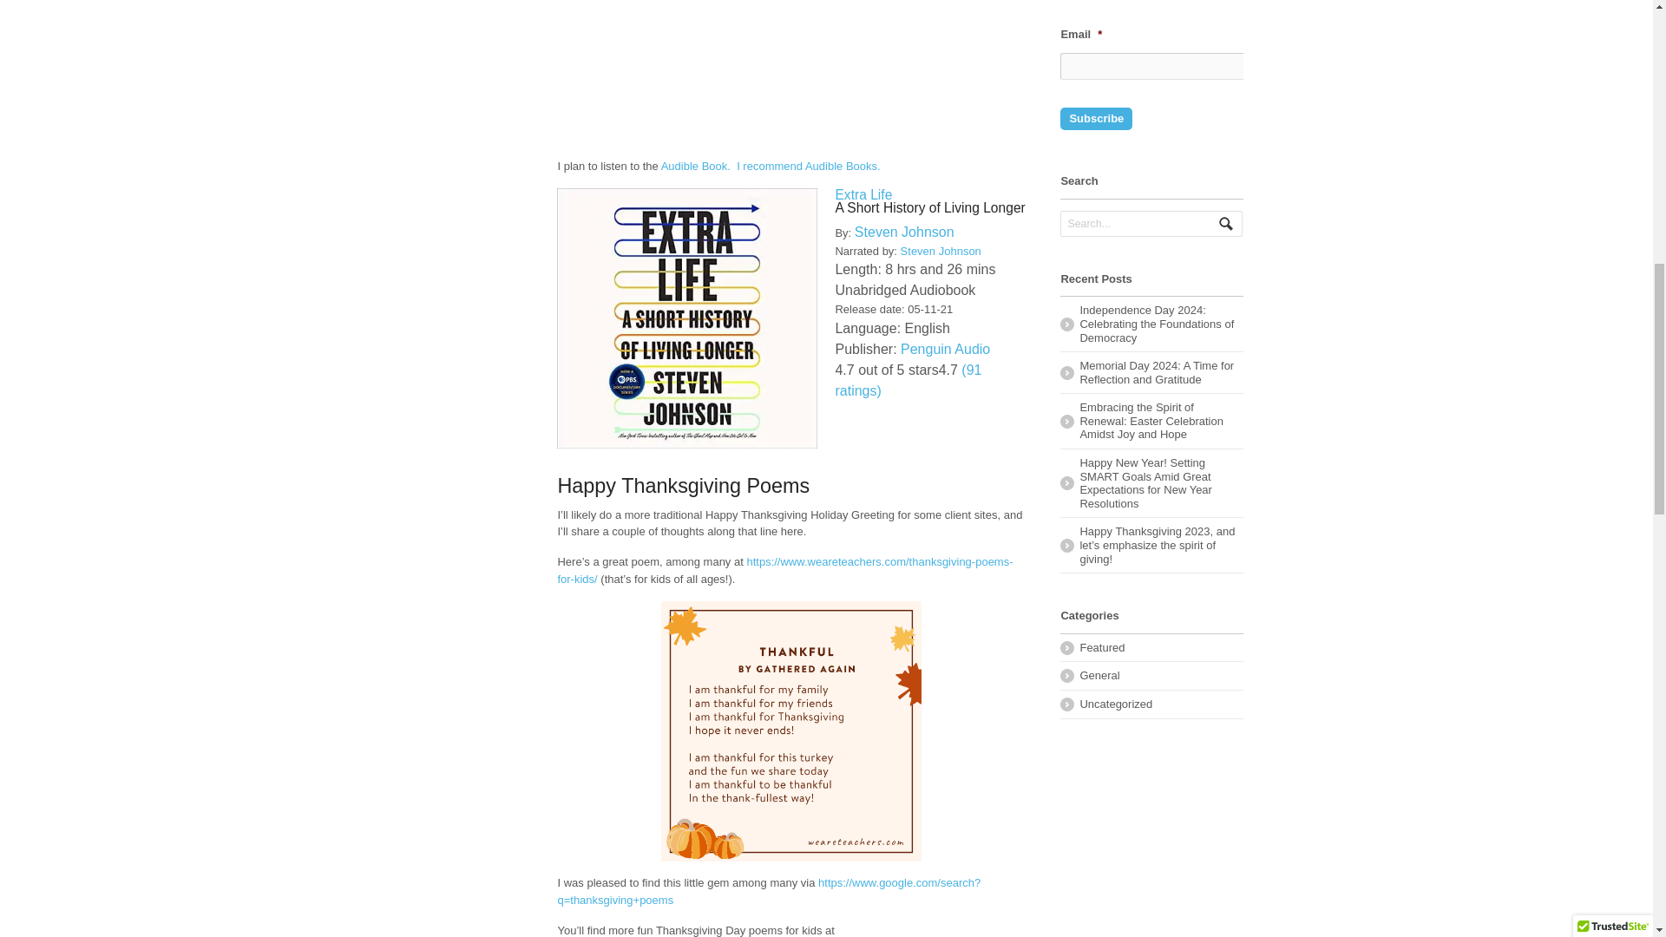 The height and width of the screenshot is (937, 1666). I want to click on Steven Johnson, so click(941, 251).